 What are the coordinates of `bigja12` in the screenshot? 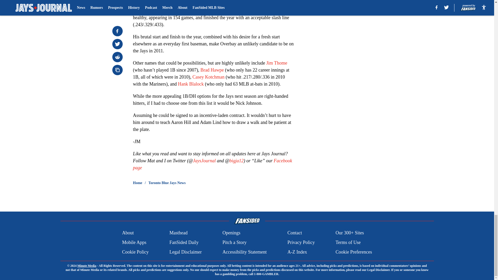 It's located at (236, 161).